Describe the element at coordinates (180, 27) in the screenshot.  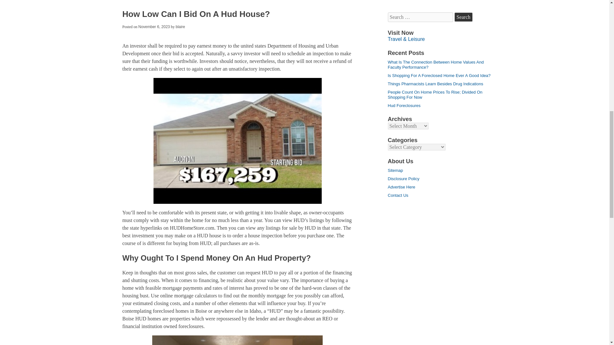
I see `blaire` at that location.